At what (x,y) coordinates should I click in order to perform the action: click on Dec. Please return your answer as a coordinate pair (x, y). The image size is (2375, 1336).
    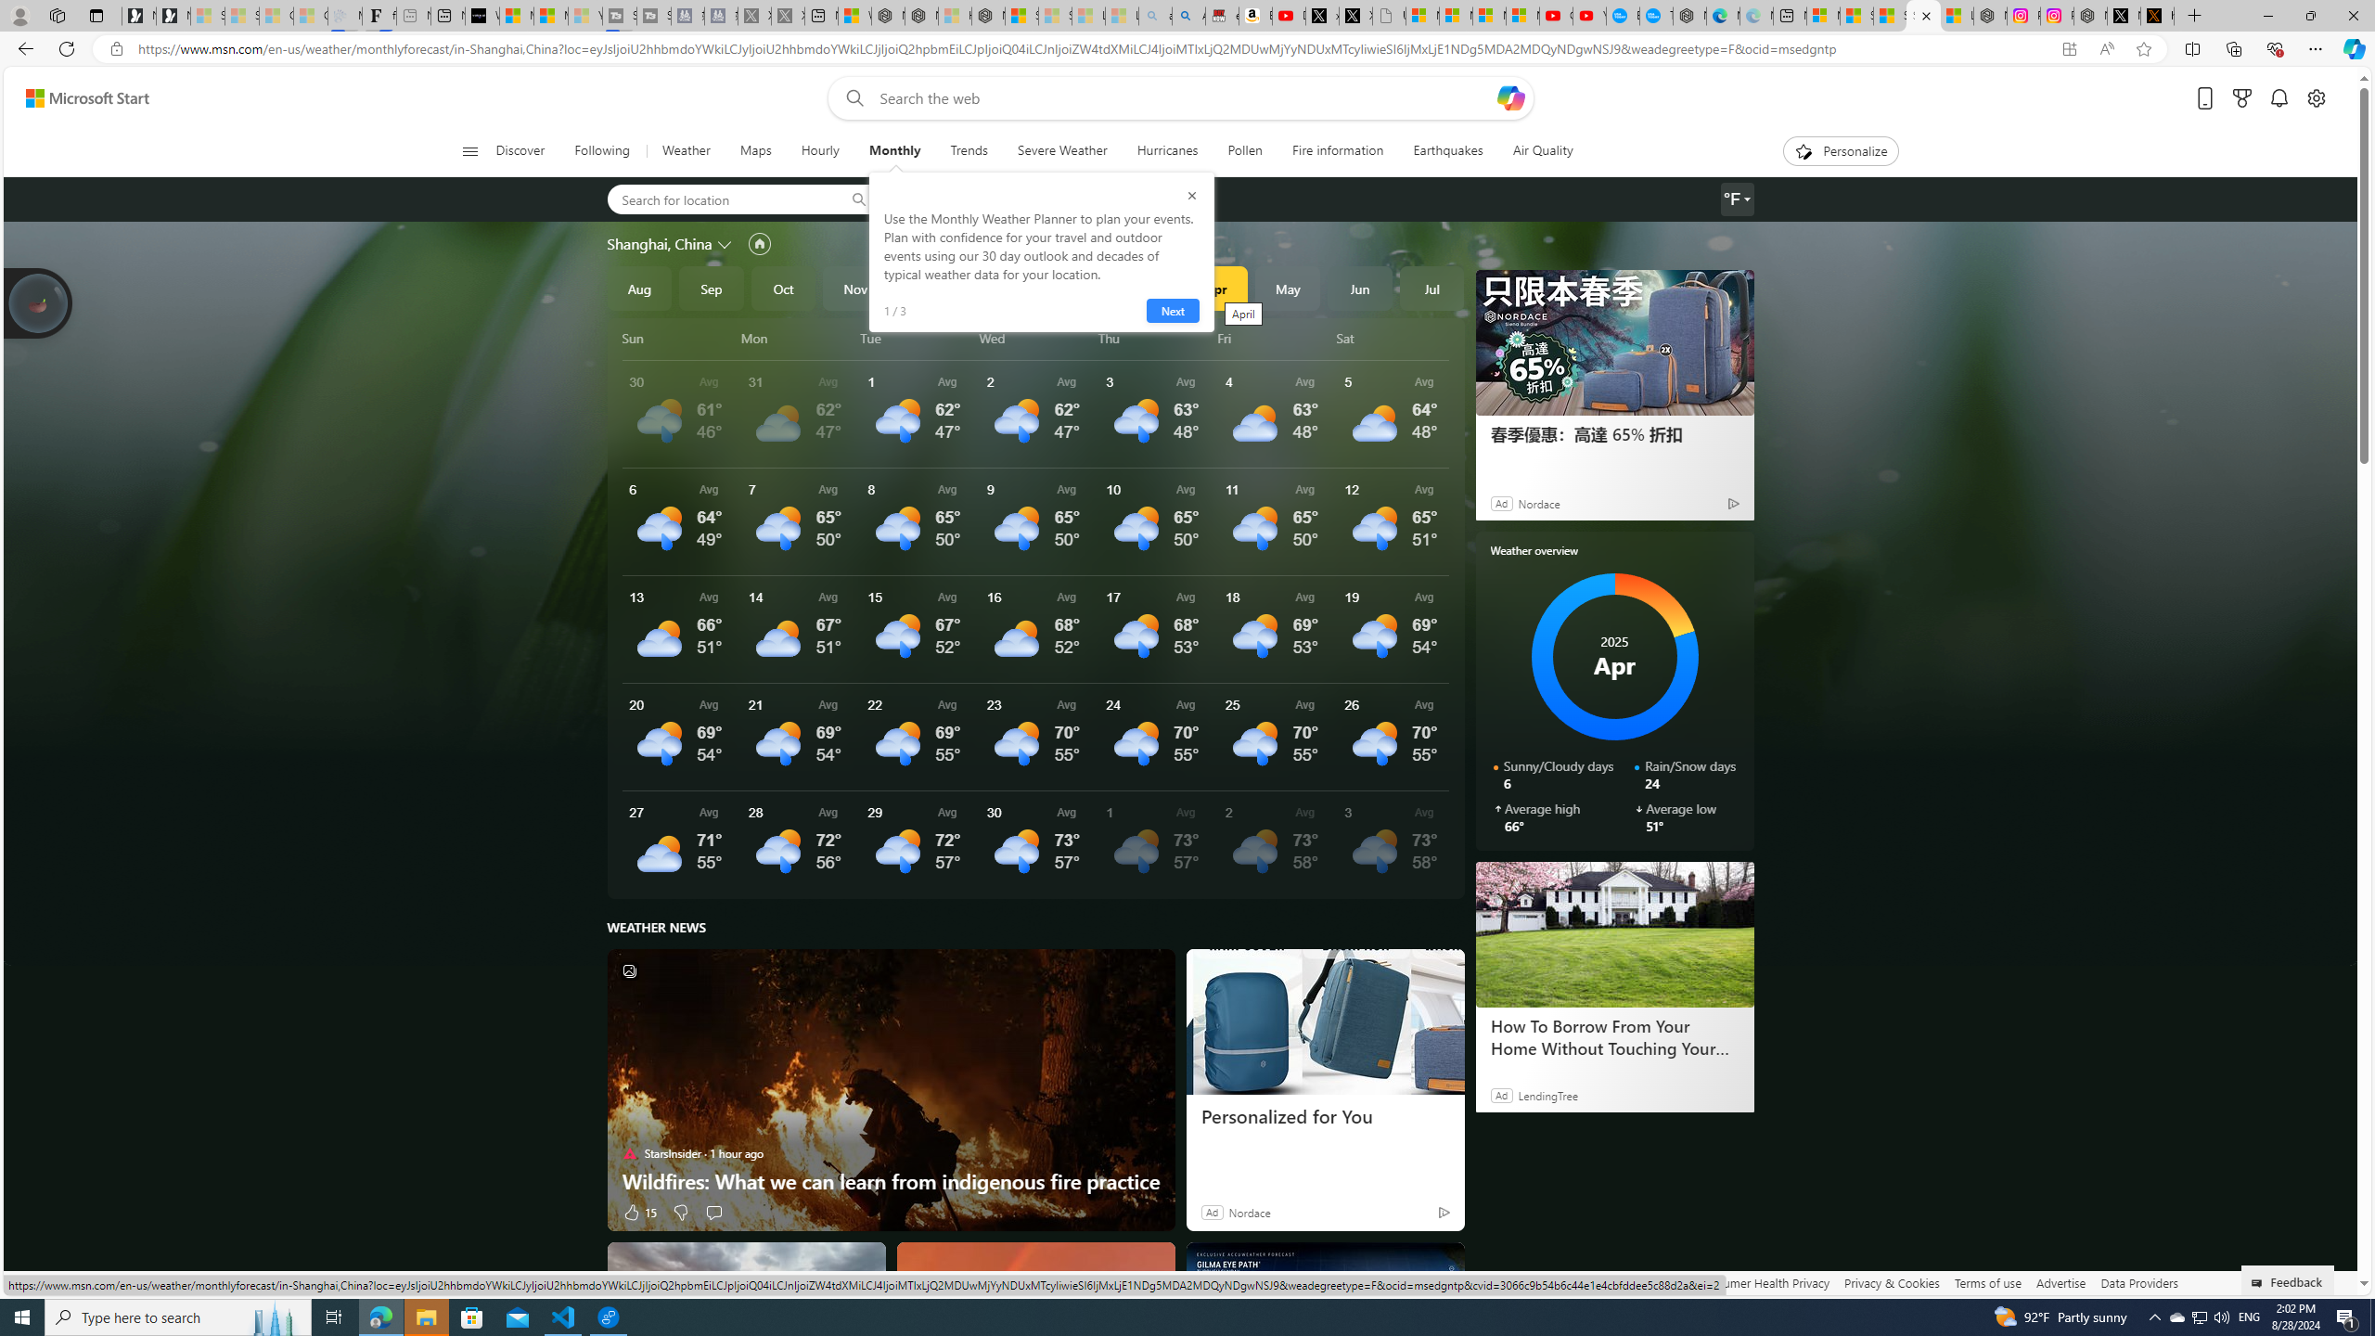
    Looking at the image, I should click on (928, 288).